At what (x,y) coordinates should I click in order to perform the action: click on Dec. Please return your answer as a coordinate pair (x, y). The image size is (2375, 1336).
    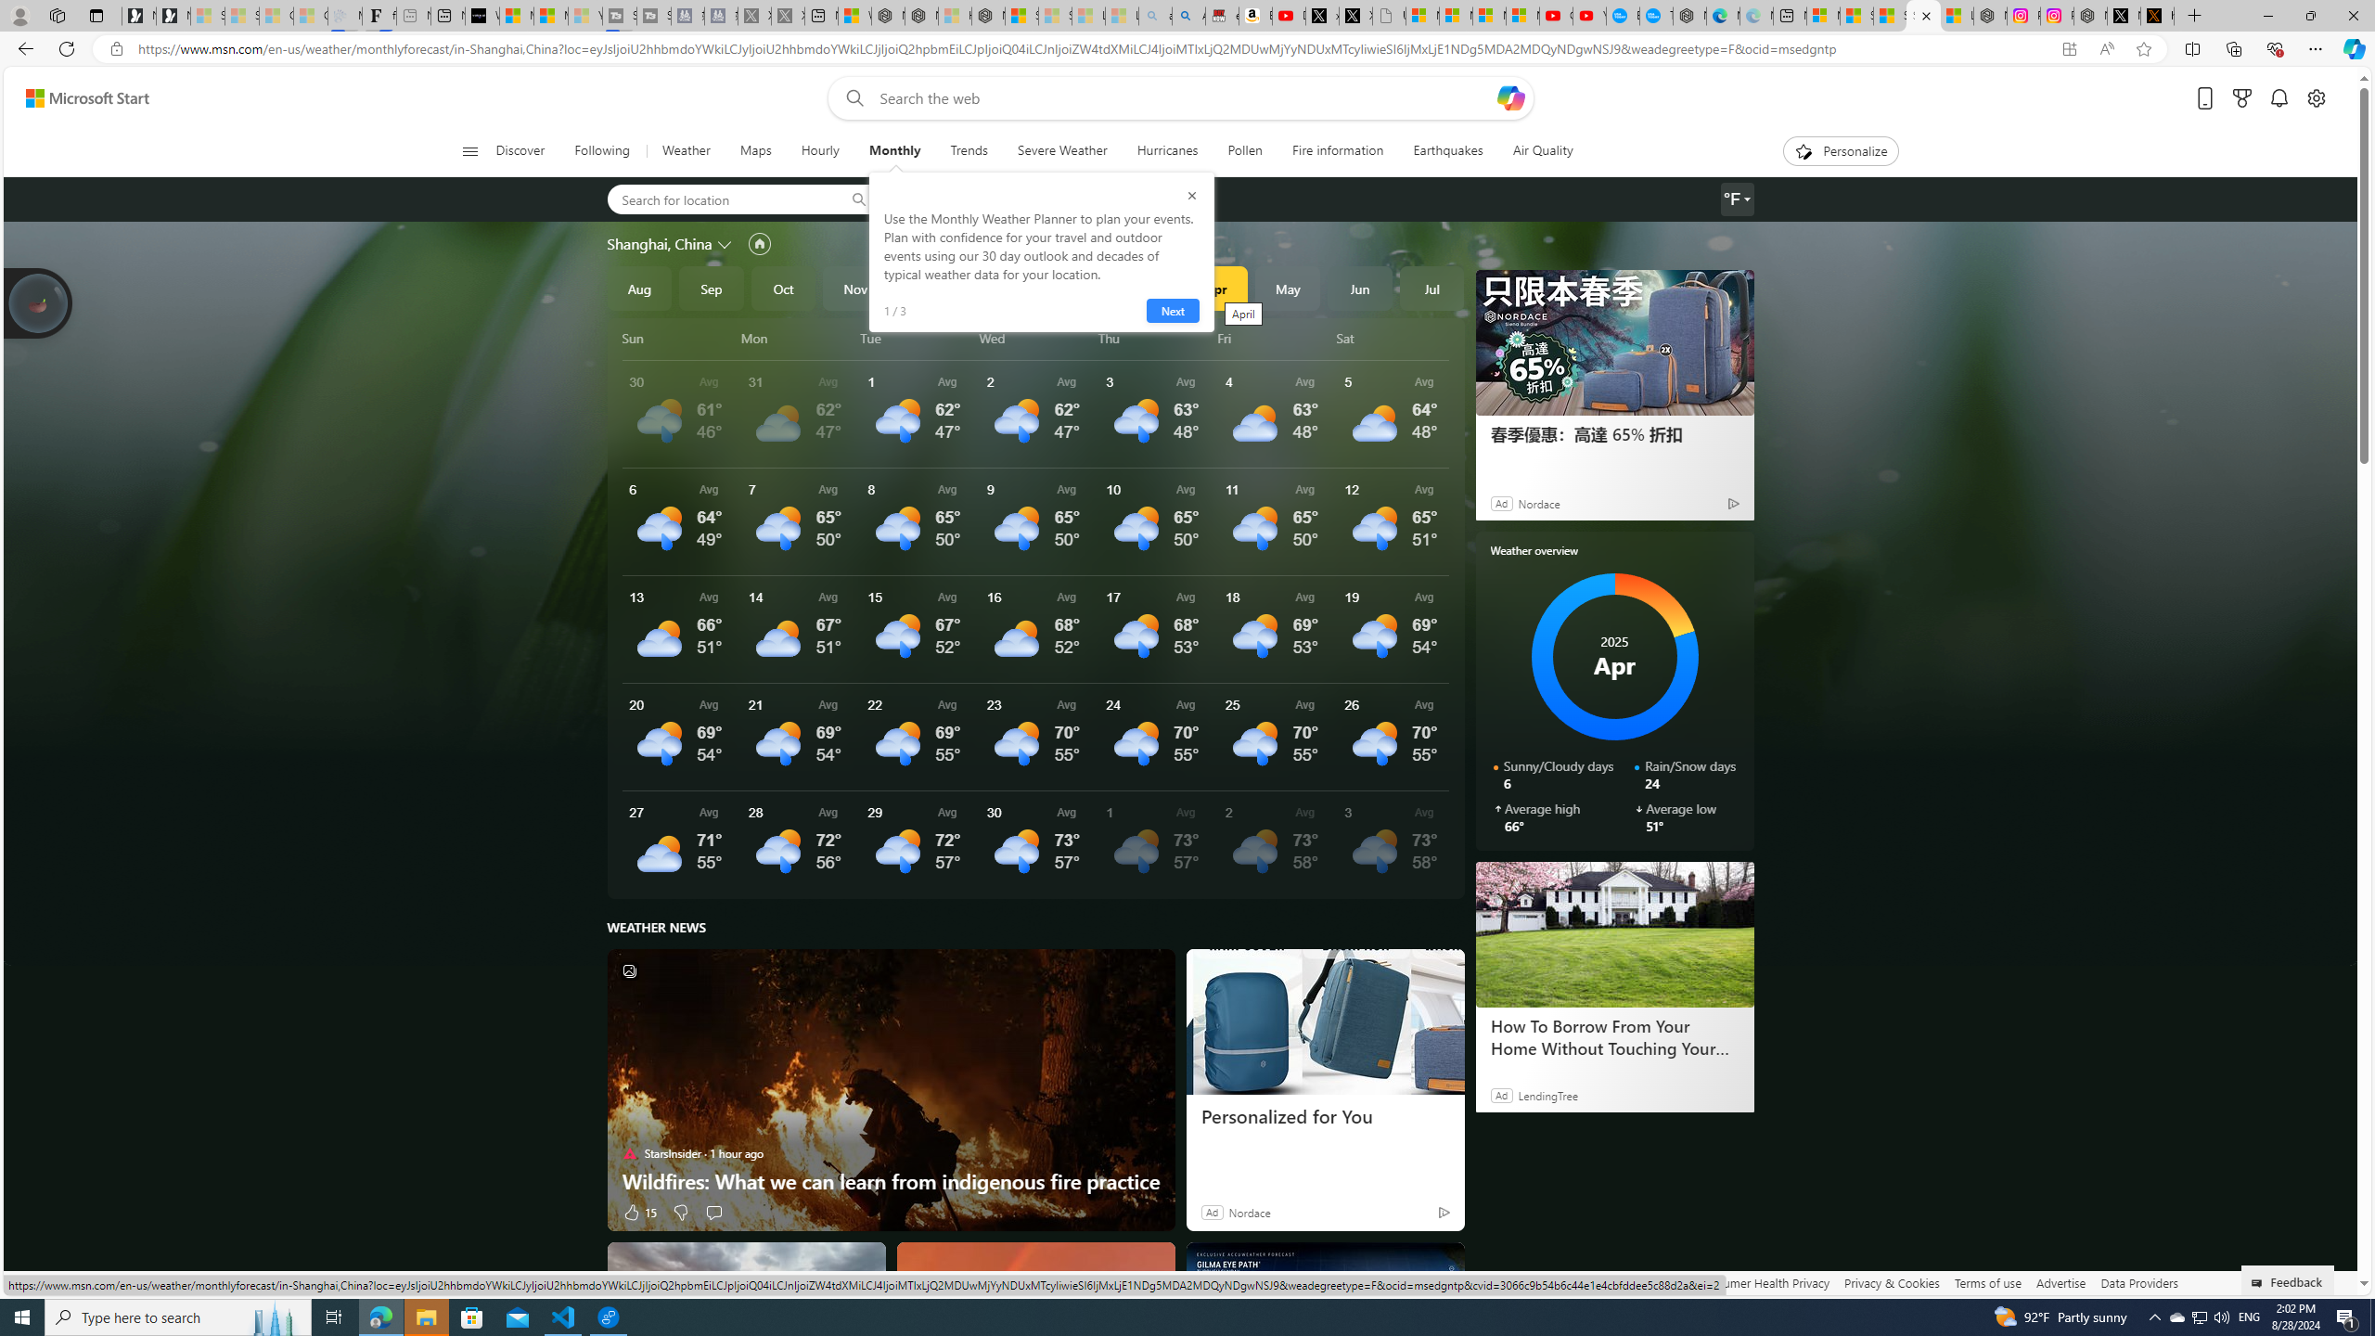
    Looking at the image, I should click on (928, 288).